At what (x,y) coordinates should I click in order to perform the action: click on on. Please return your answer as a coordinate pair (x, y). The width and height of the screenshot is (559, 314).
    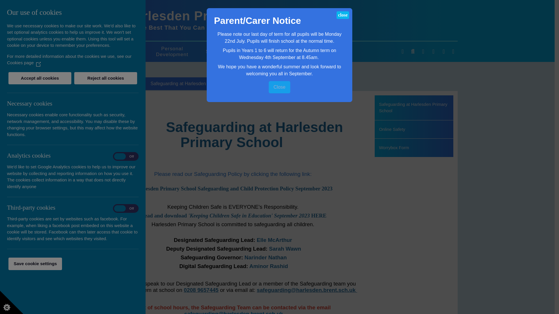
    Looking at the image, I should click on (126, 208).